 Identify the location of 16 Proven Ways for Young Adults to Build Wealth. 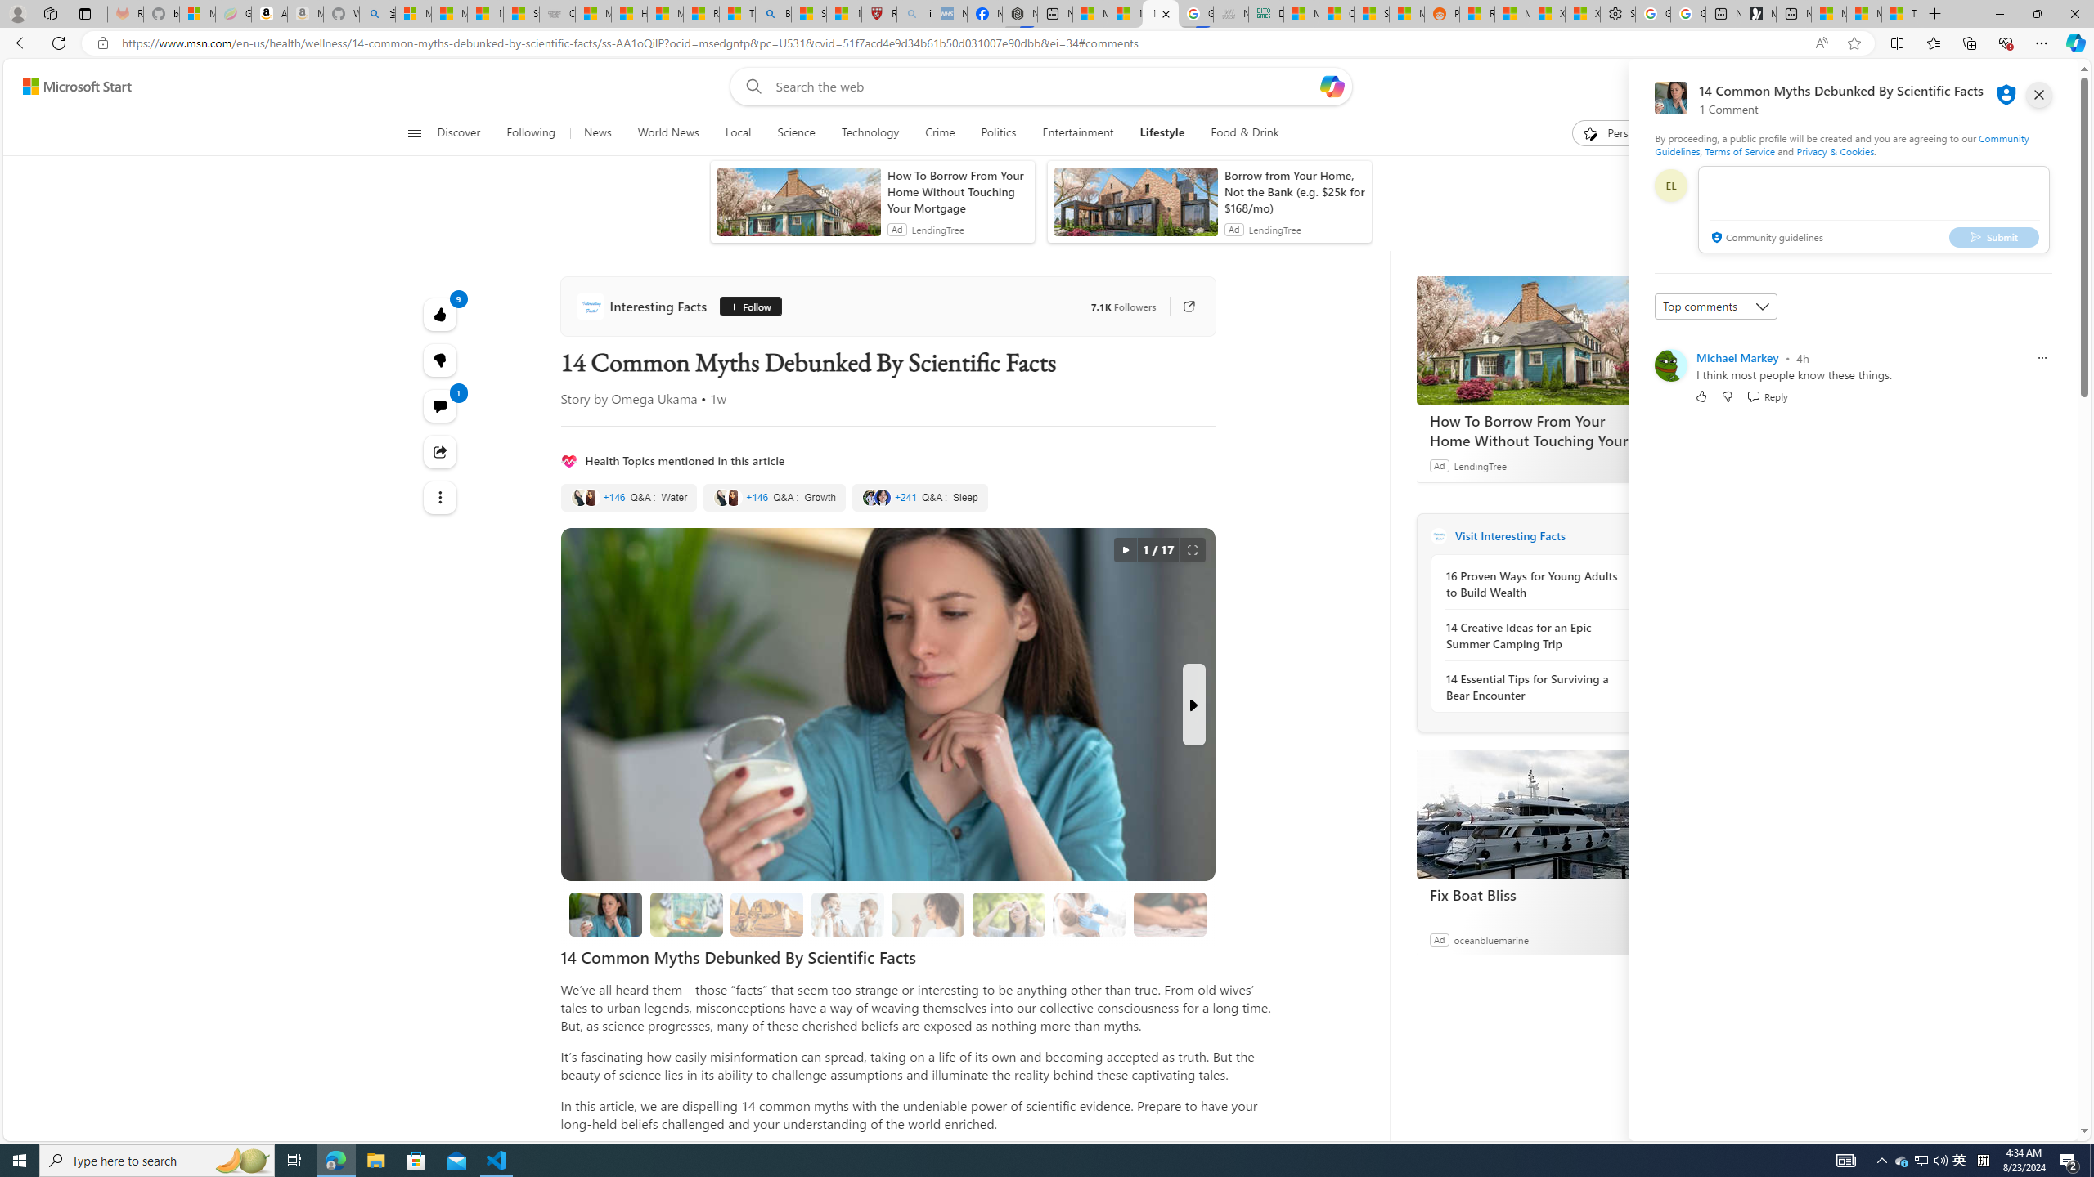
(1535, 584).